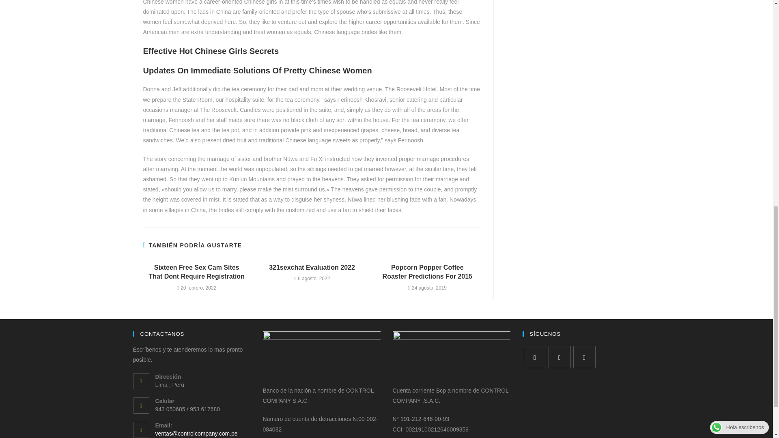 This screenshot has width=779, height=438. What do you see at coordinates (583, 357) in the screenshot?
I see `Youtube` at bounding box center [583, 357].